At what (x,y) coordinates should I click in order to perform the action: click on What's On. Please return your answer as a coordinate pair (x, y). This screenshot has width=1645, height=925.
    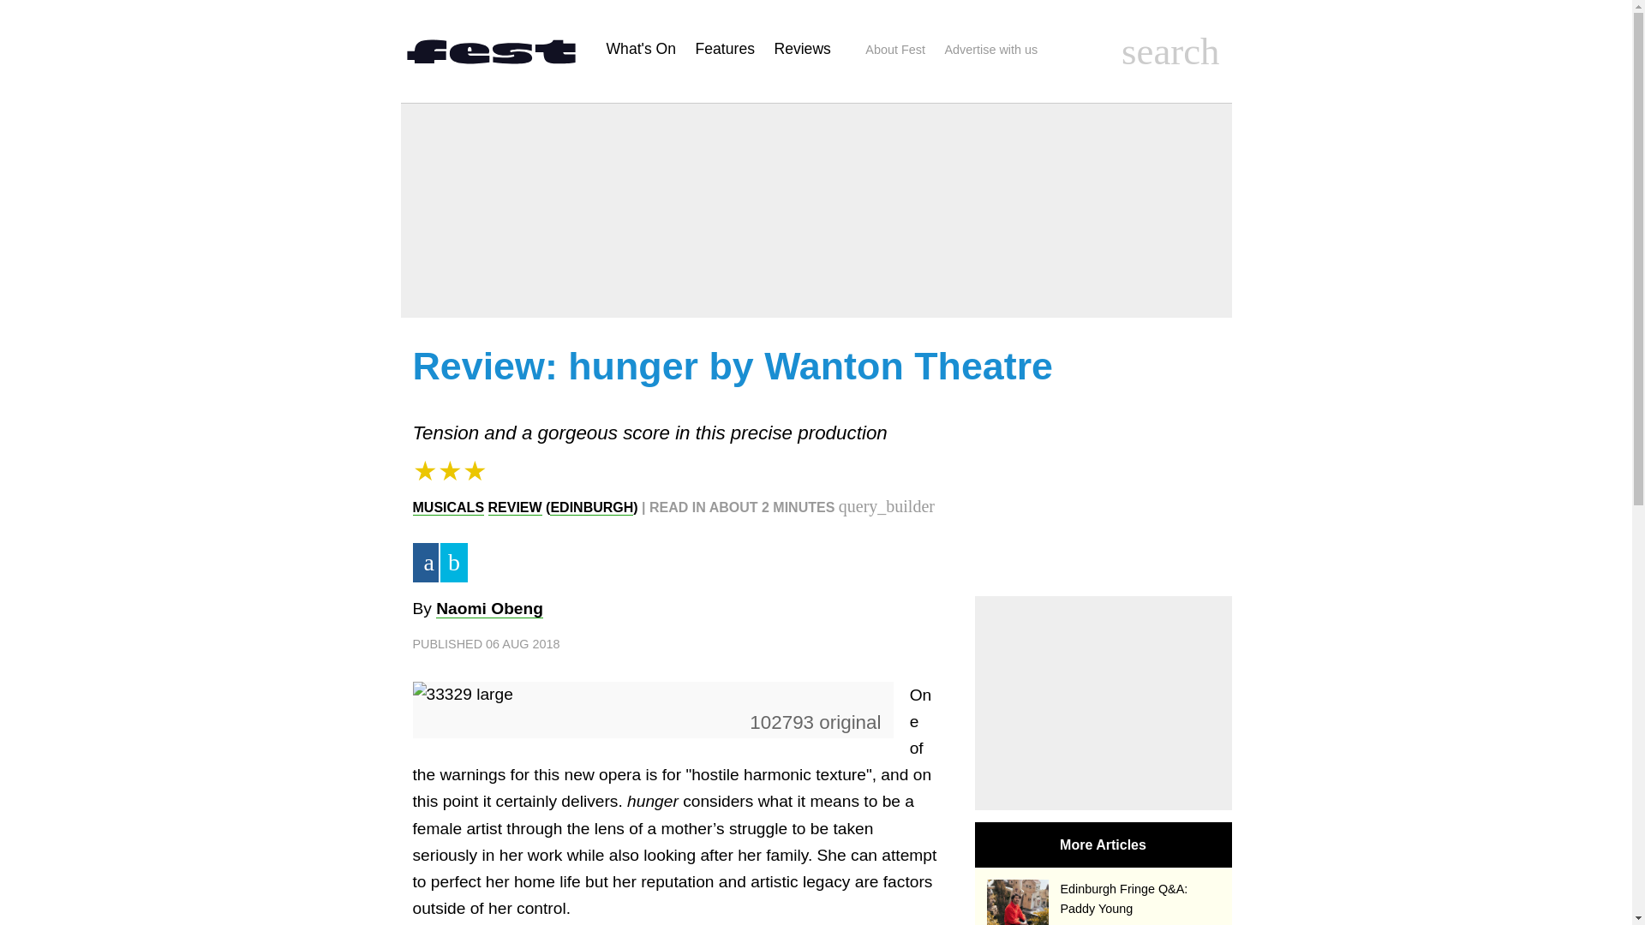
    Looking at the image, I should click on (641, 48).